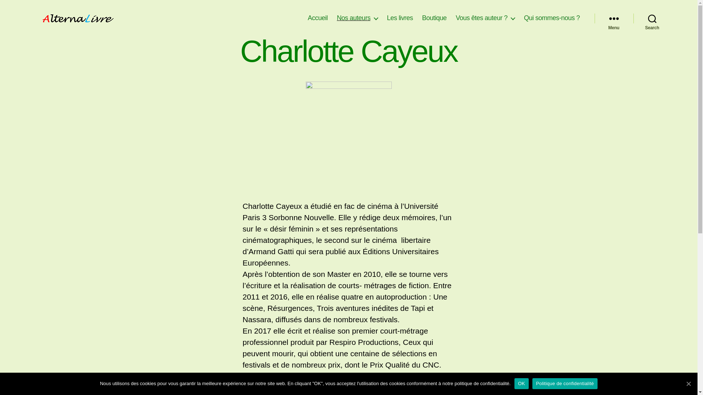 The width and height of the screenshot is (703, 395). I want to click on Search, so click(652, 18).